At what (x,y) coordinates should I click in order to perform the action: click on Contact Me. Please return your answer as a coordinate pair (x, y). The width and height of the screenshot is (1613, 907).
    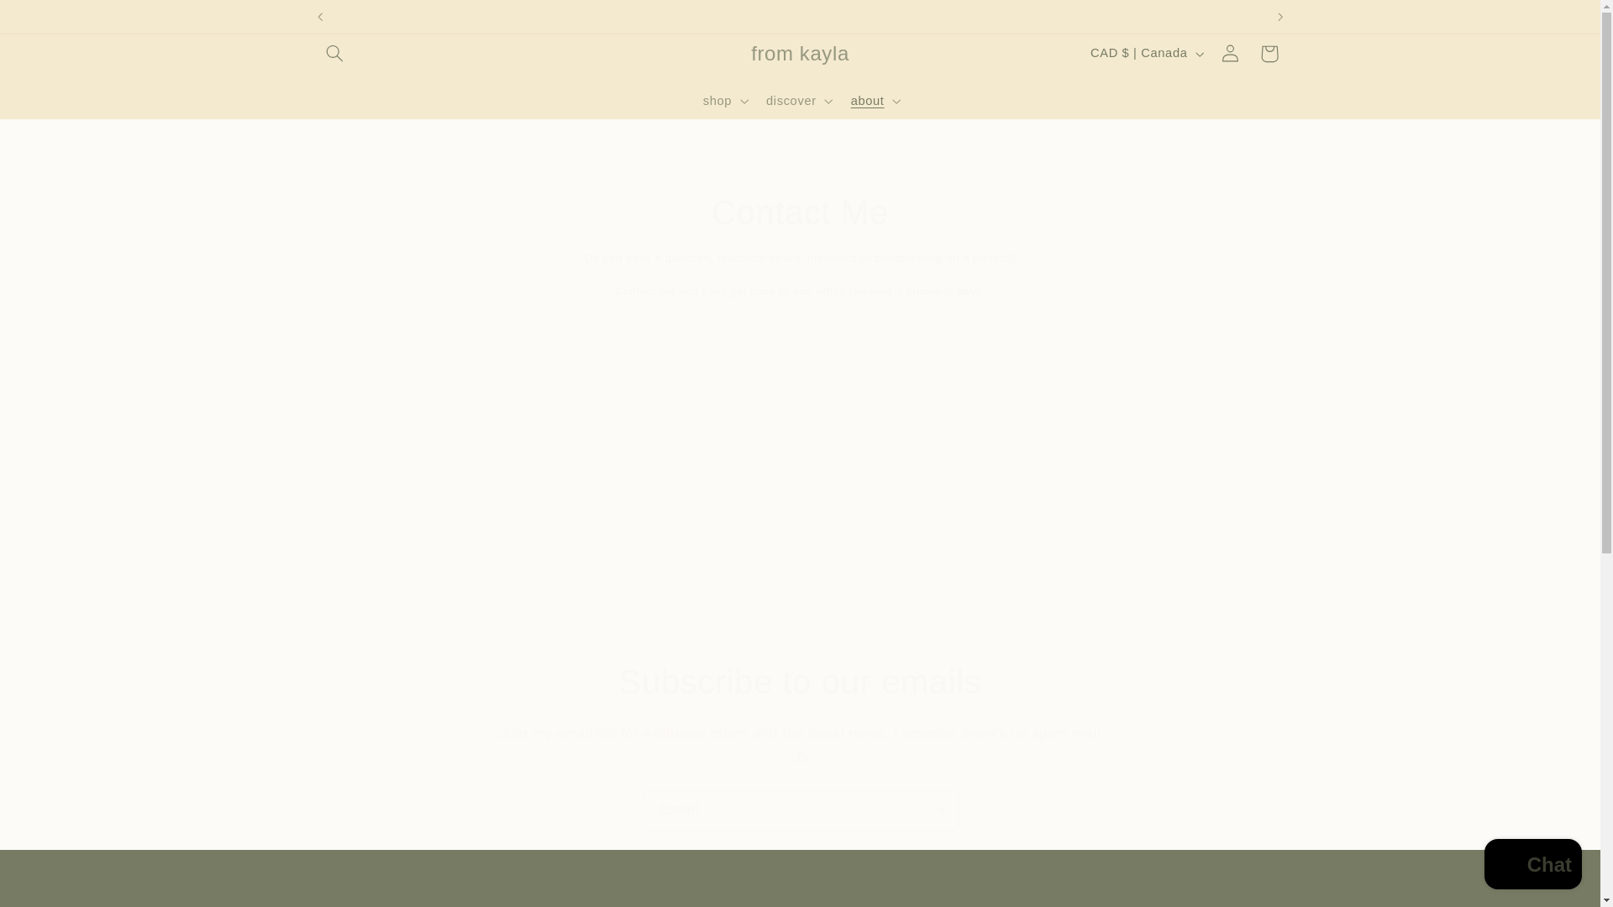
    Looking at the image, I should click on (800, 212).